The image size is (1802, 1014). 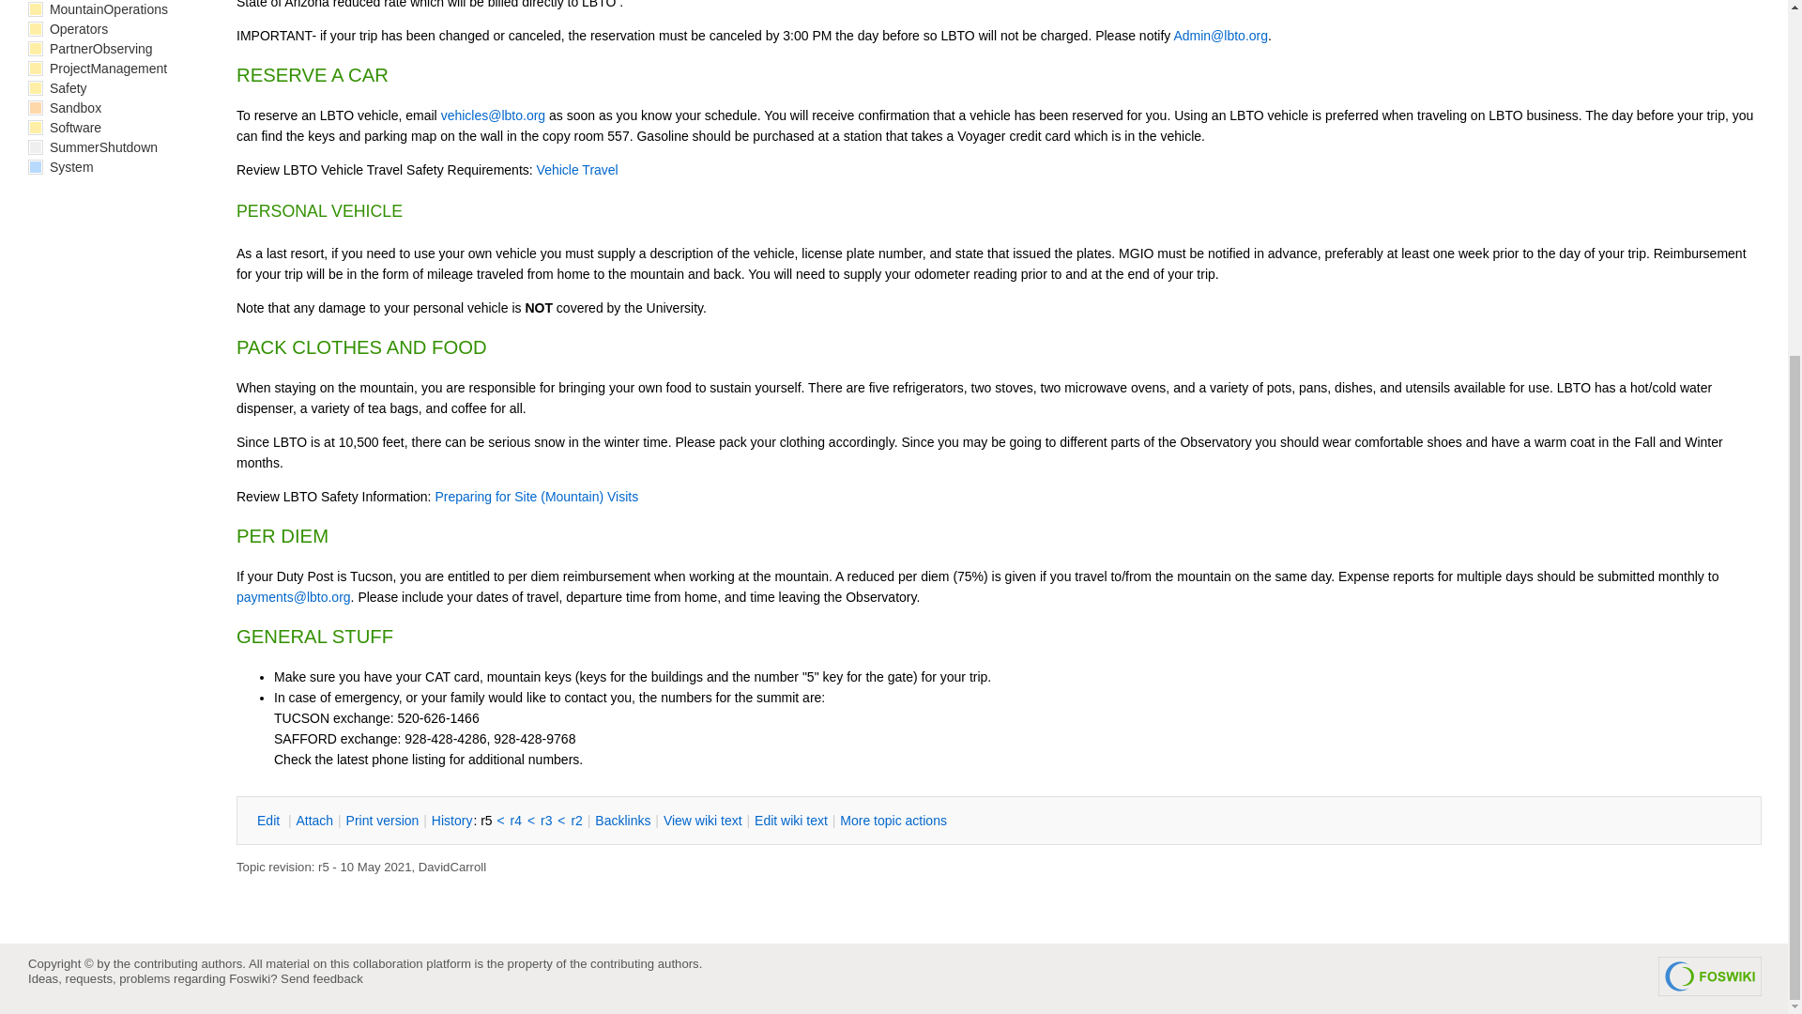 What do you see at coordinates (622, 821) in the screenshot?
I see `Backlinks` at bounding box center [622, 821].